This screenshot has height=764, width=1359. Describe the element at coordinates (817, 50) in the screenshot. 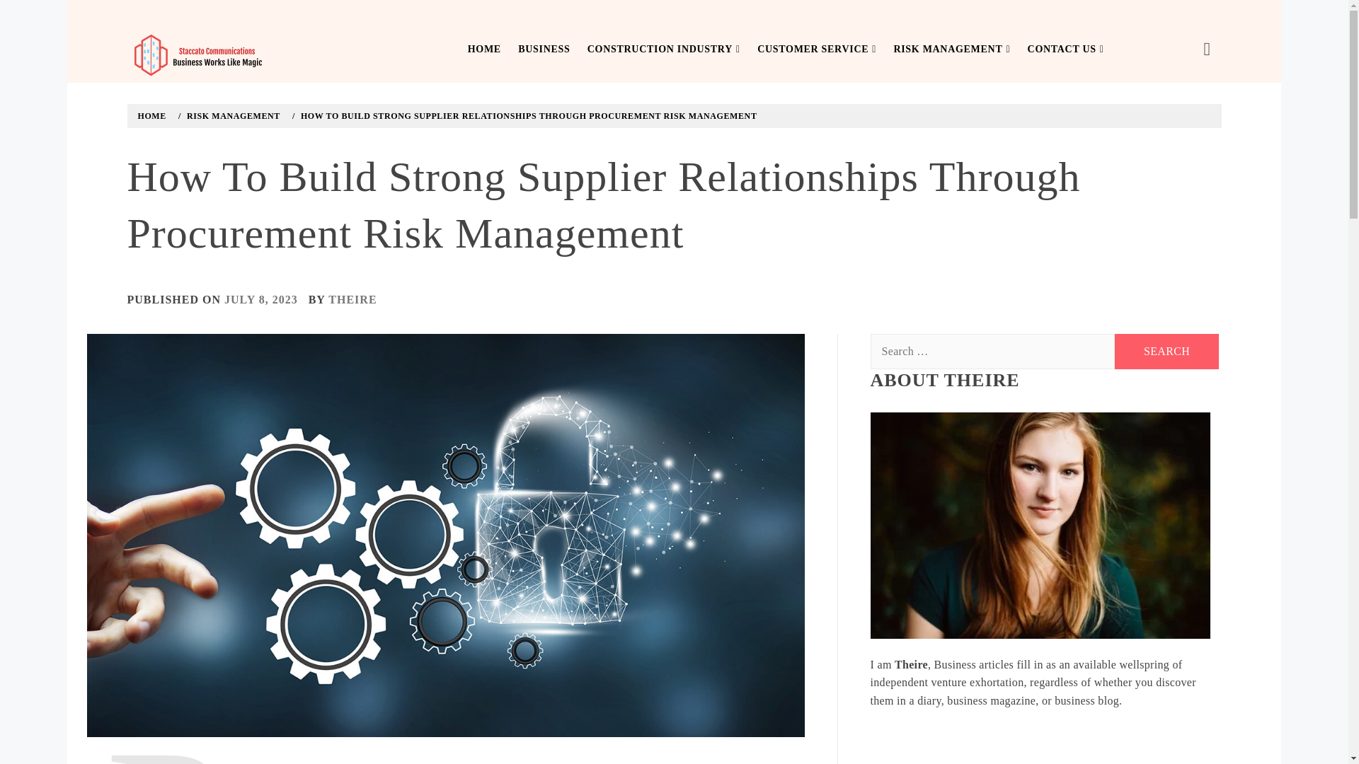

I see `CUSTOMER SERVICE` at that location.